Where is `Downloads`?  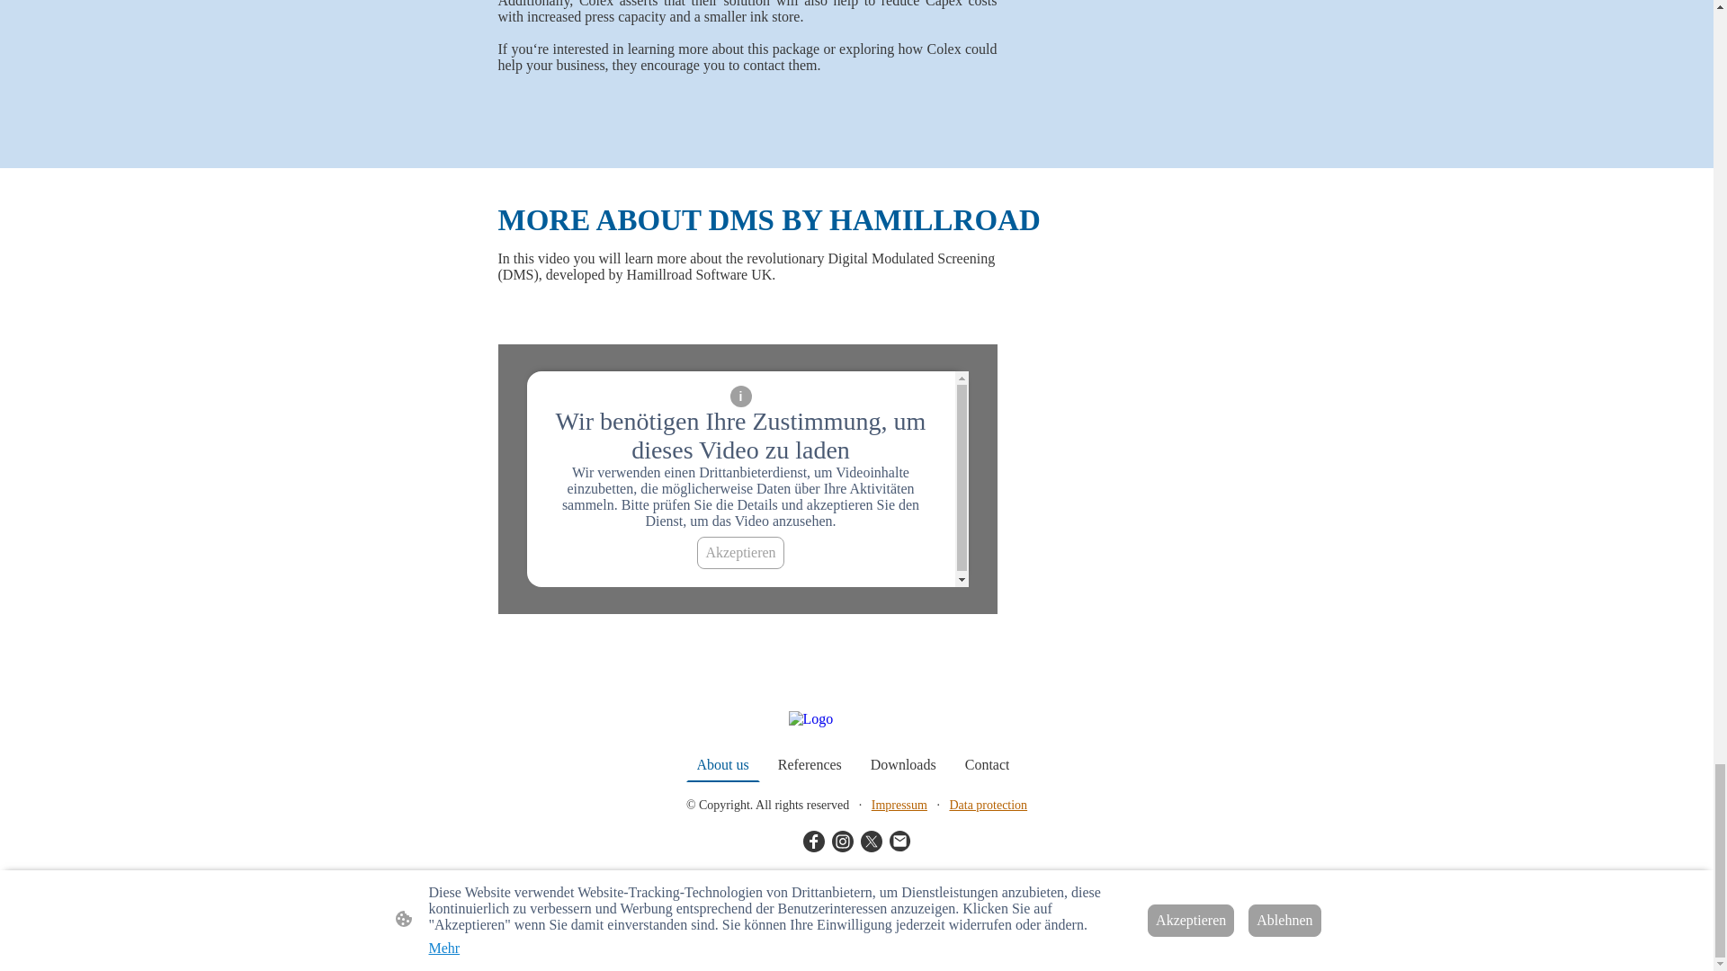 Downloads is located at coordinates (903, 764).